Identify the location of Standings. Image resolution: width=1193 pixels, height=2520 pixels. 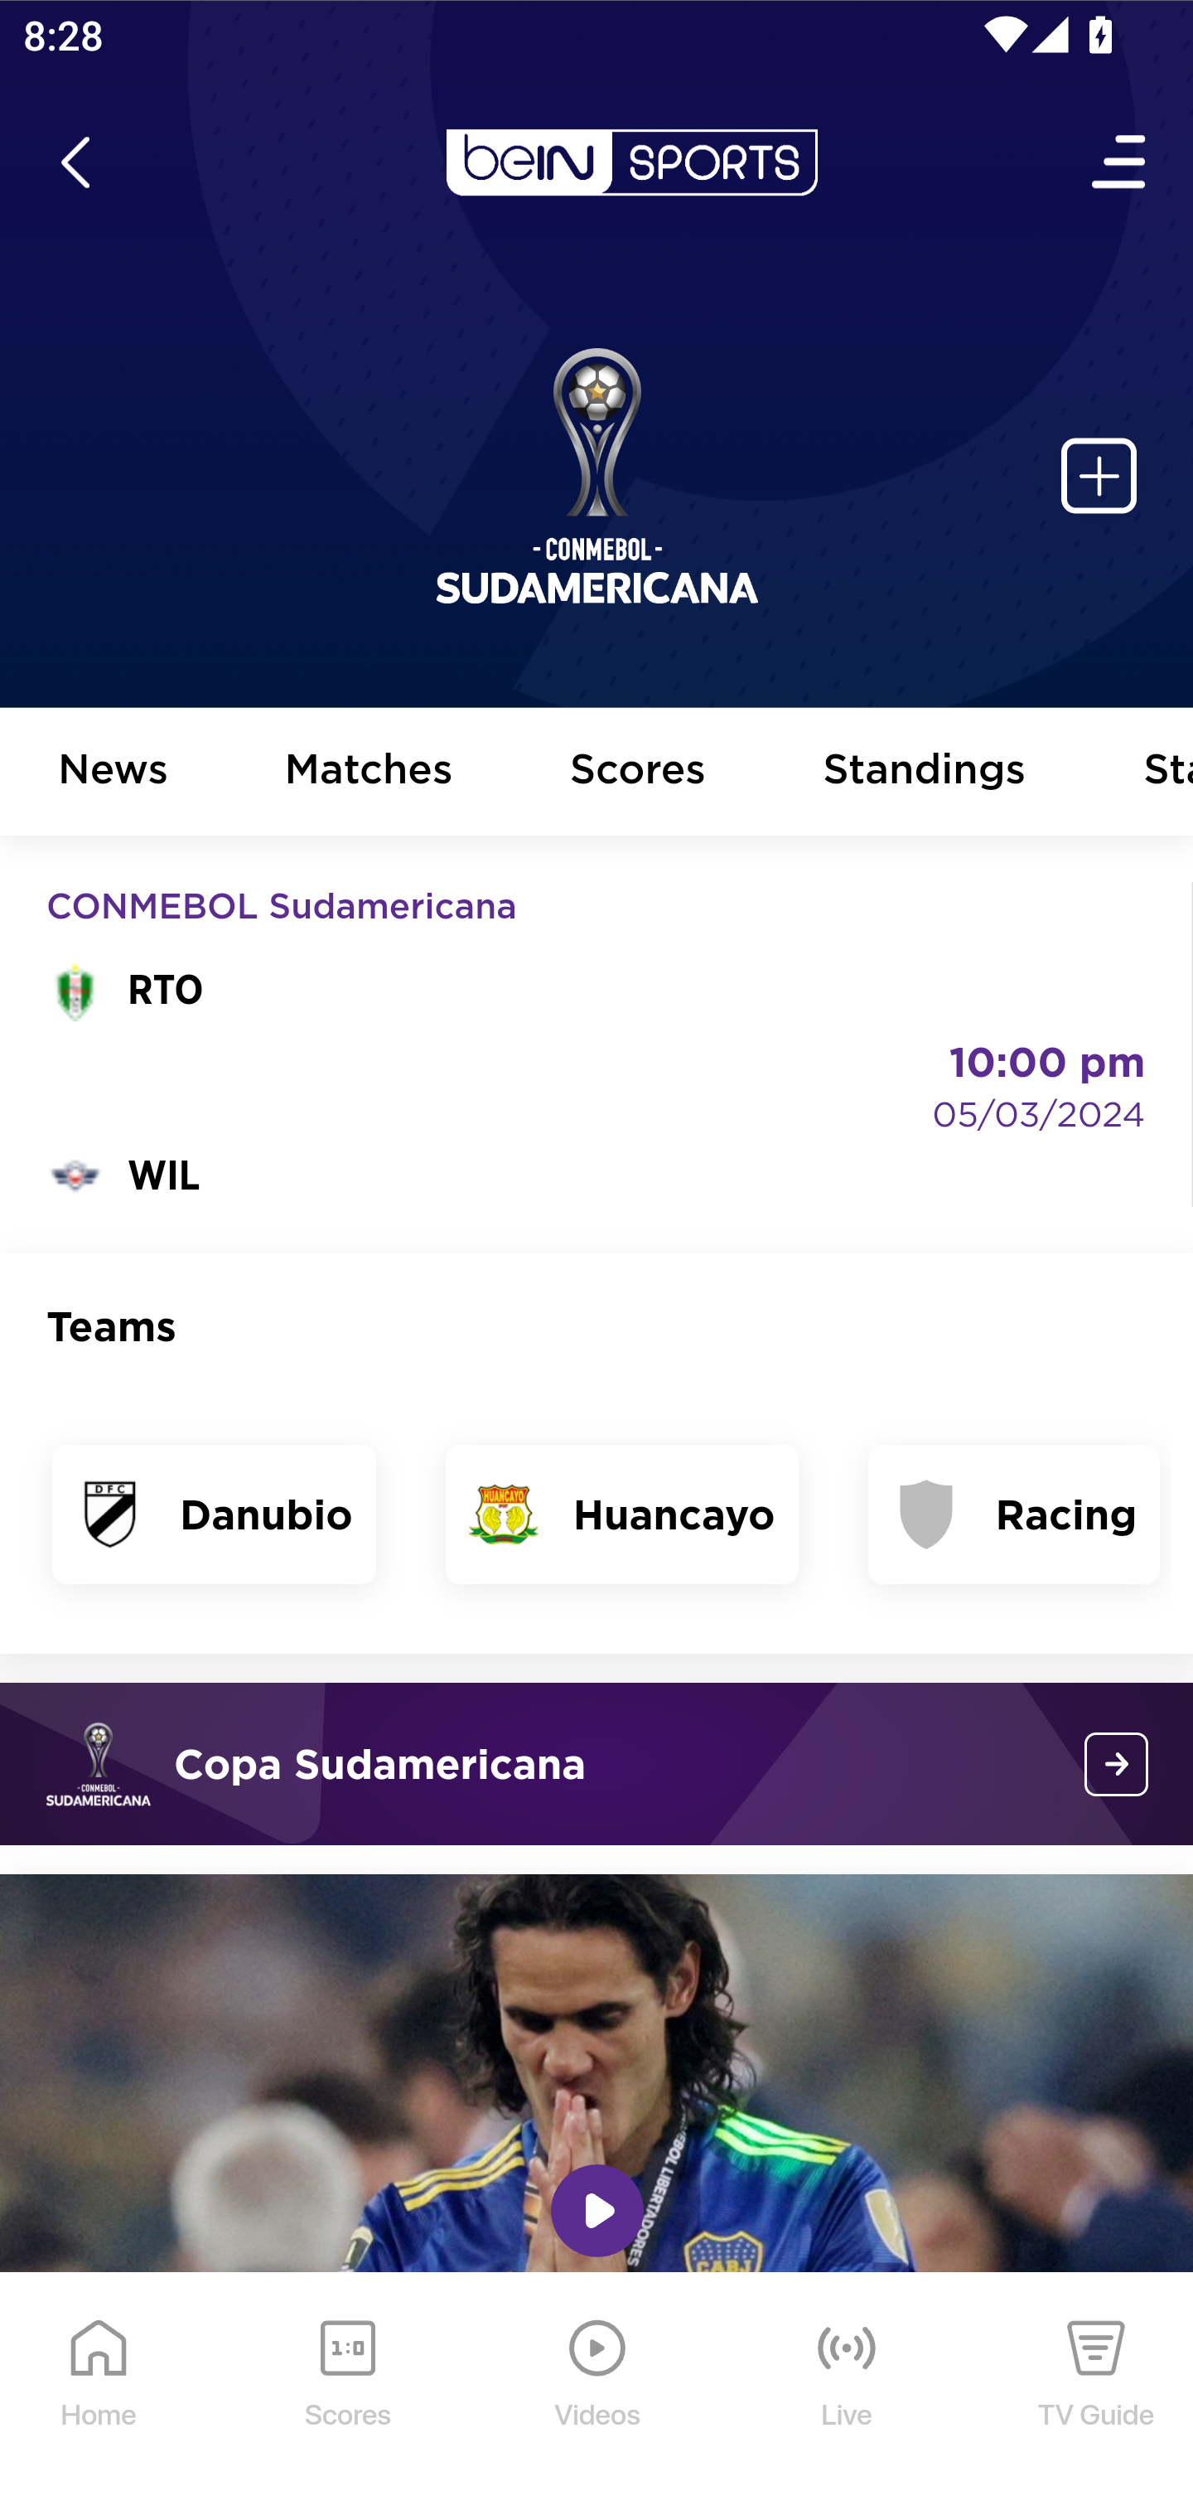
(925, 773).